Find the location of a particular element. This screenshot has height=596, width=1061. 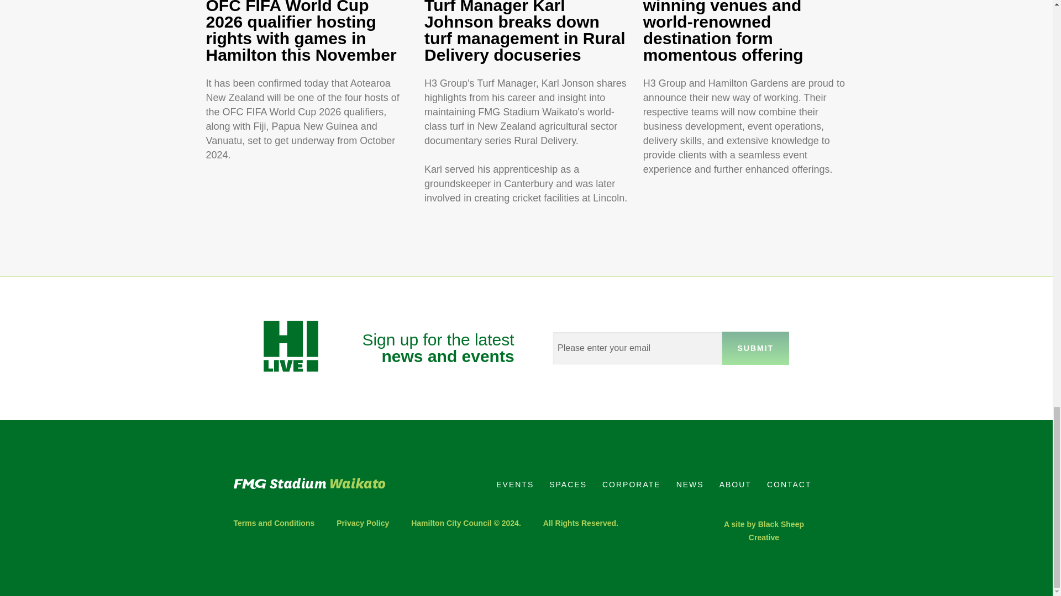

EVENTS is located at coordinates (514, 485).